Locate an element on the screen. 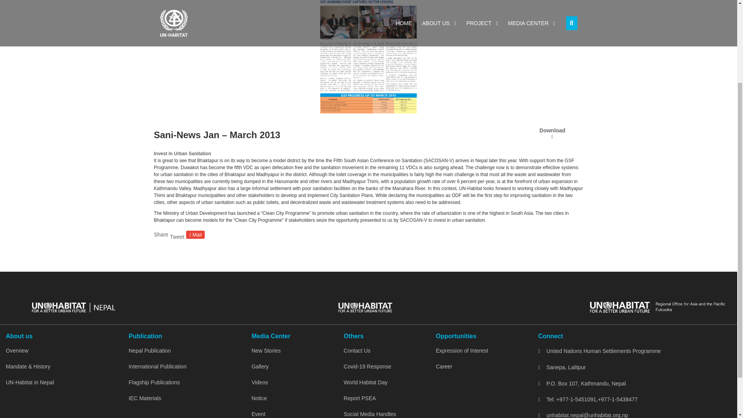 The width and height of the screenshot is (743, 418). Overview is located at coordinates (61, 351).